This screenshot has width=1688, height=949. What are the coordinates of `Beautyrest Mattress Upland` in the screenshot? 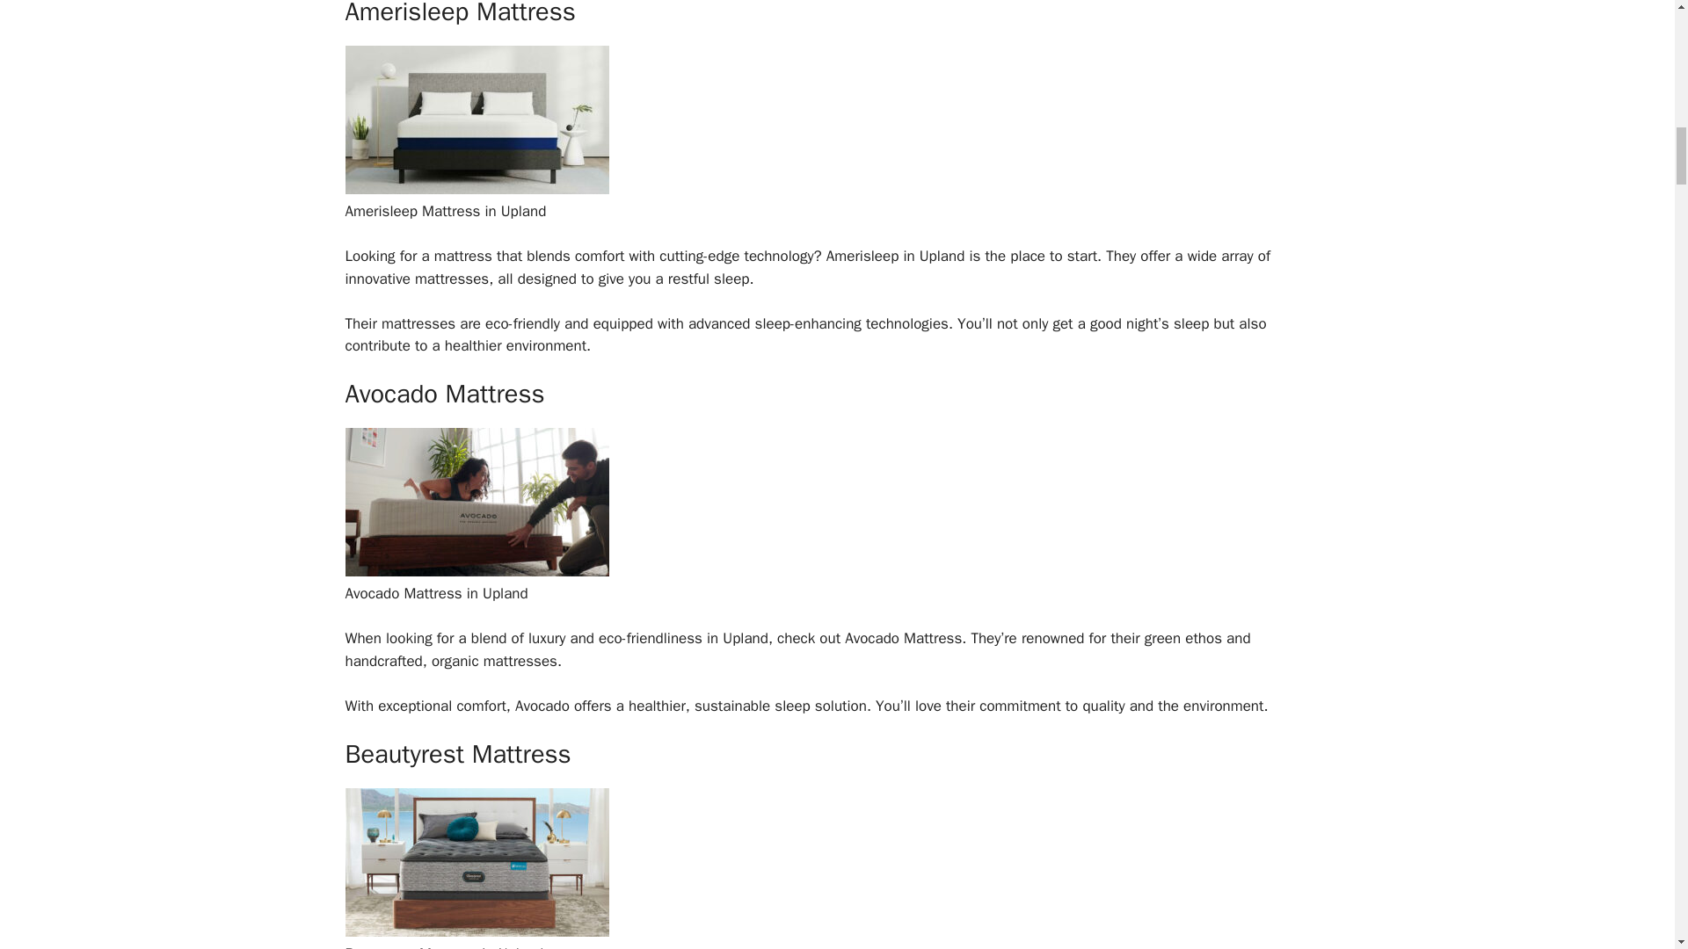 It's located at (476, 931).